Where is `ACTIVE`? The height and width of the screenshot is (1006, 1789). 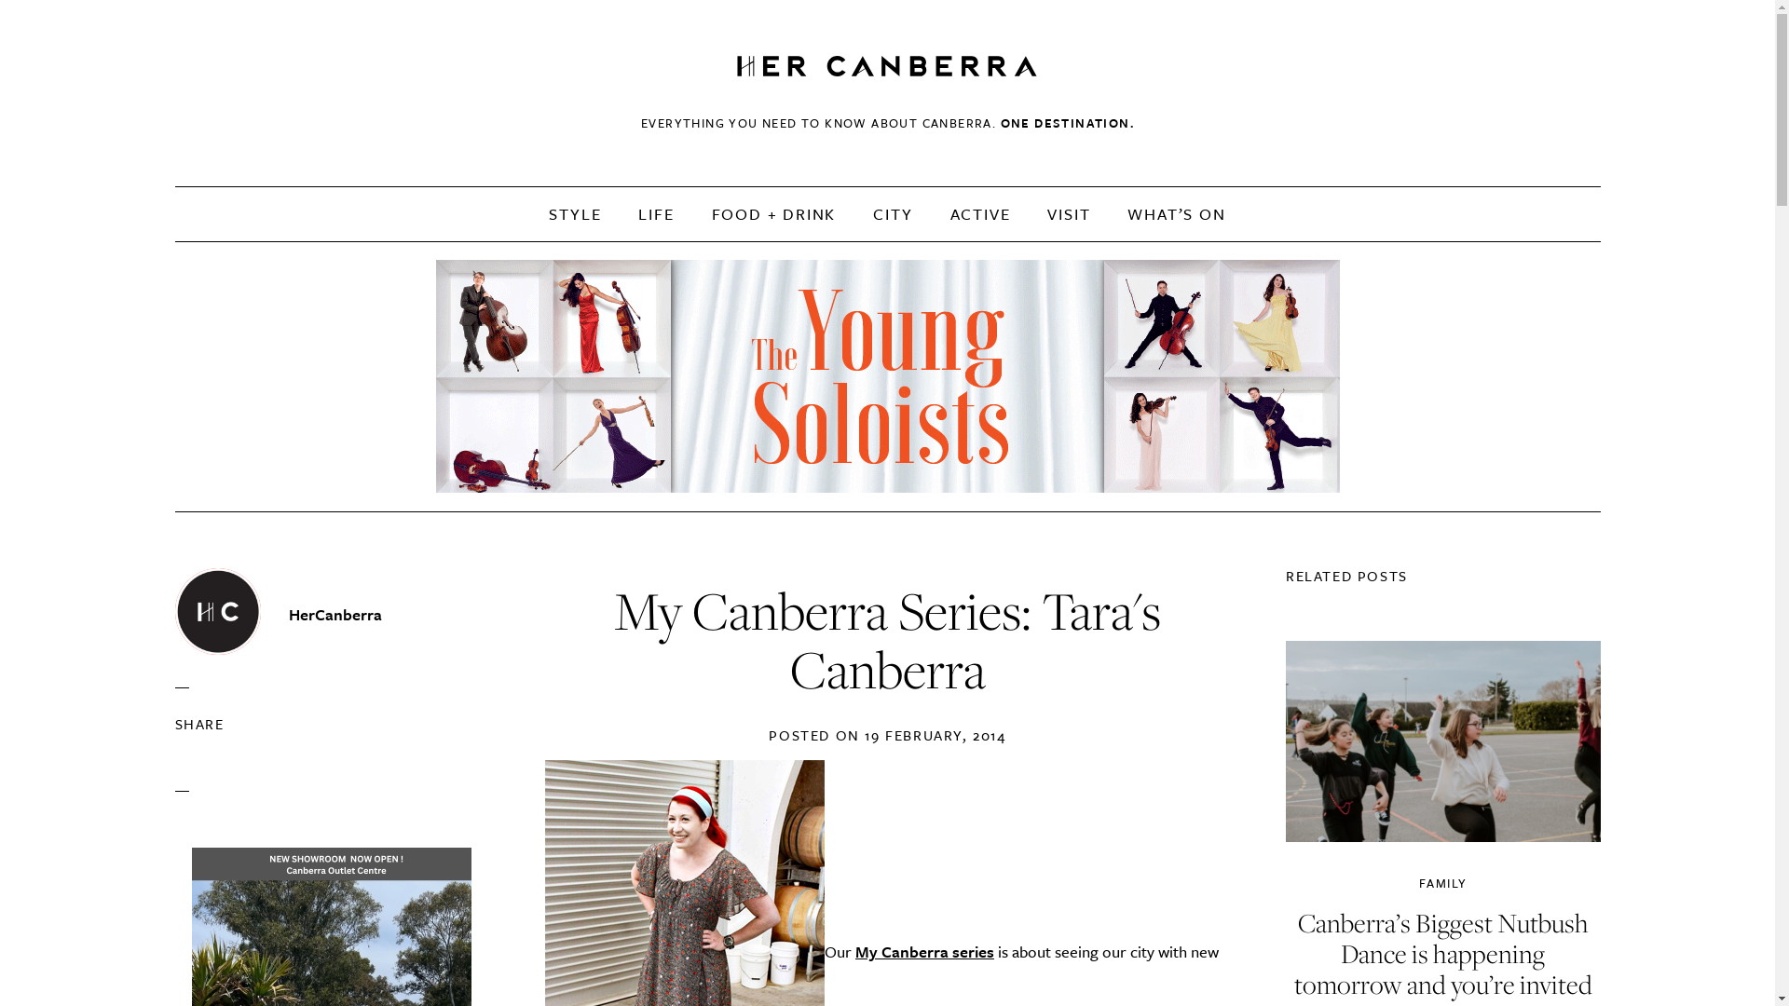
ACTIVE is located at coordinates (980, 214).